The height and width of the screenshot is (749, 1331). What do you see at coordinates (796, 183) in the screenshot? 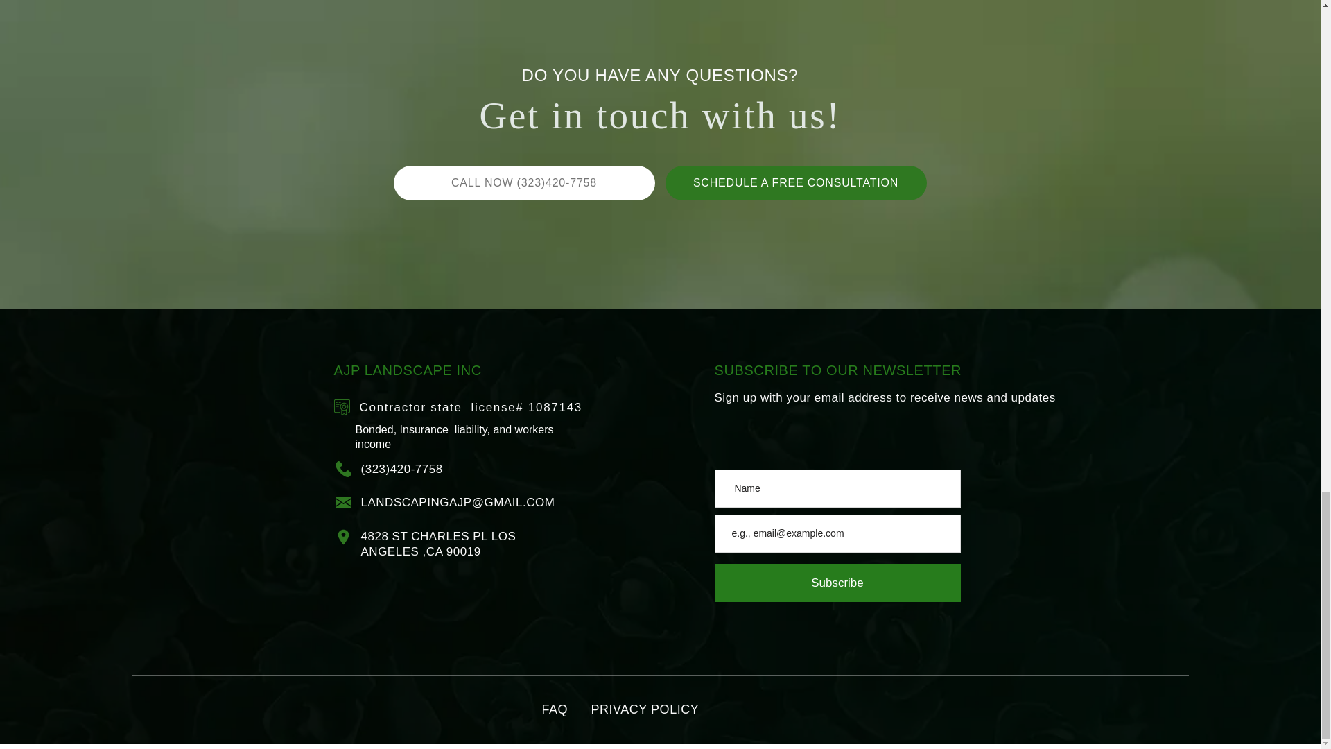
I see `SCHEDULE A FREE CONSULTATION` at bounding box center [796, 183].